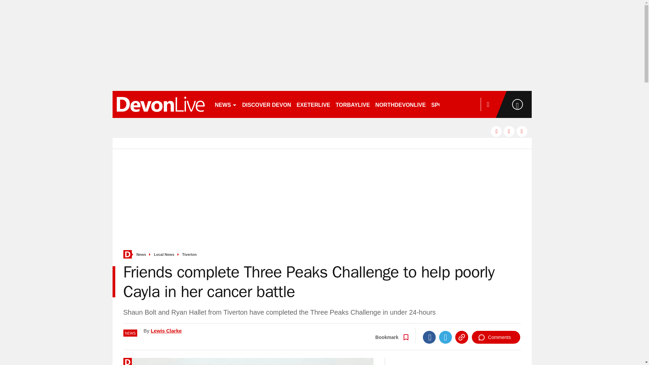 Image resolution: width=649 pixels, height=365 pixels. I want to click on devonlive, so click(160, 104).